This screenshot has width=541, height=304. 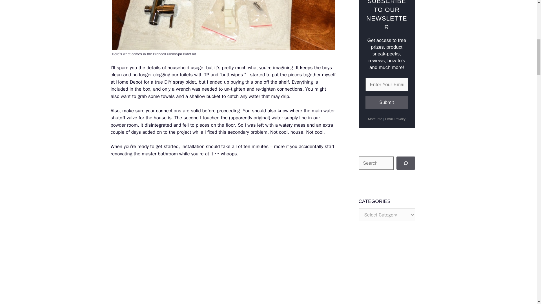 I want to click on Submit, so click(x=387, y=102).